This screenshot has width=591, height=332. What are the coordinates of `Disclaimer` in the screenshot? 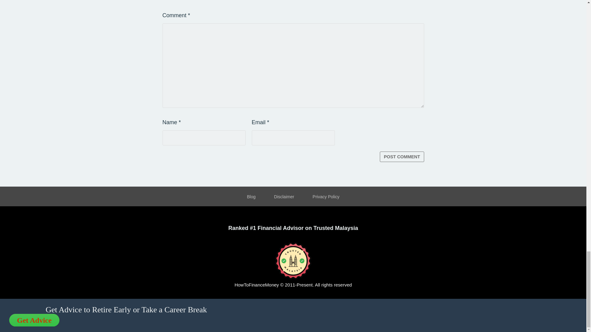 It's located at (284, 197).